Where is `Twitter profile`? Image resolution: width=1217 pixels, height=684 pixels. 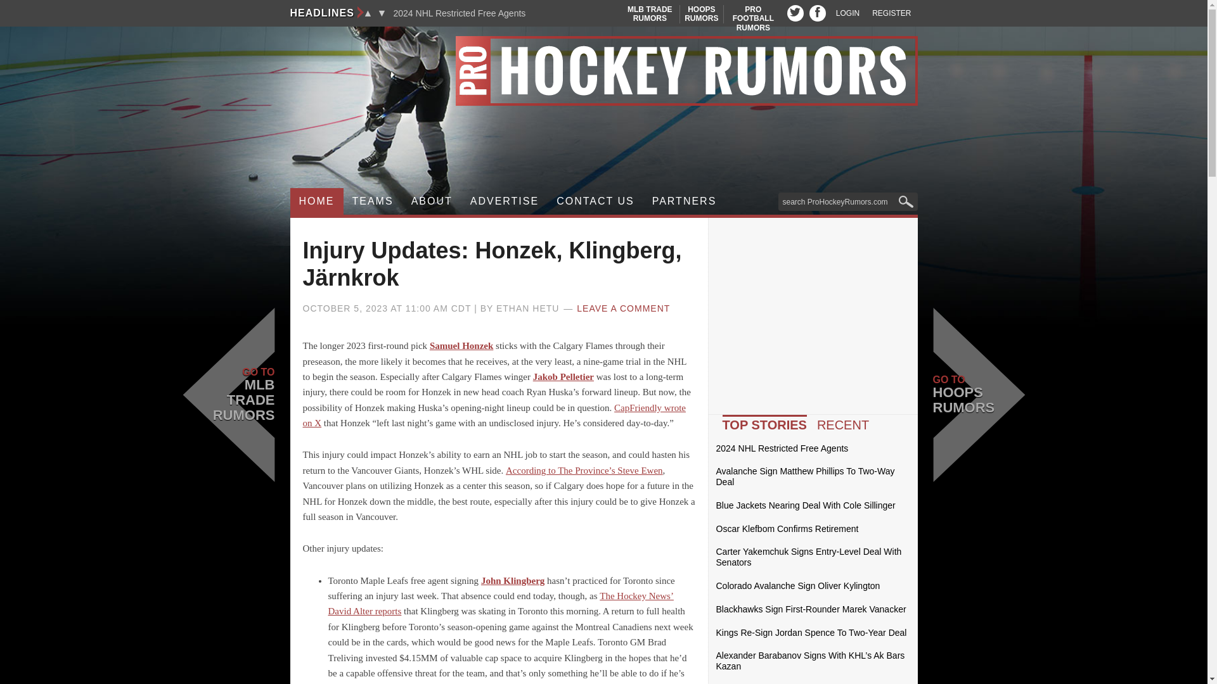
Twitter profile is located at coordinates (847, 13).